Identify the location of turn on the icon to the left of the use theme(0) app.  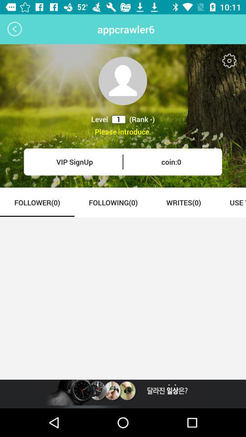
(183, 202).